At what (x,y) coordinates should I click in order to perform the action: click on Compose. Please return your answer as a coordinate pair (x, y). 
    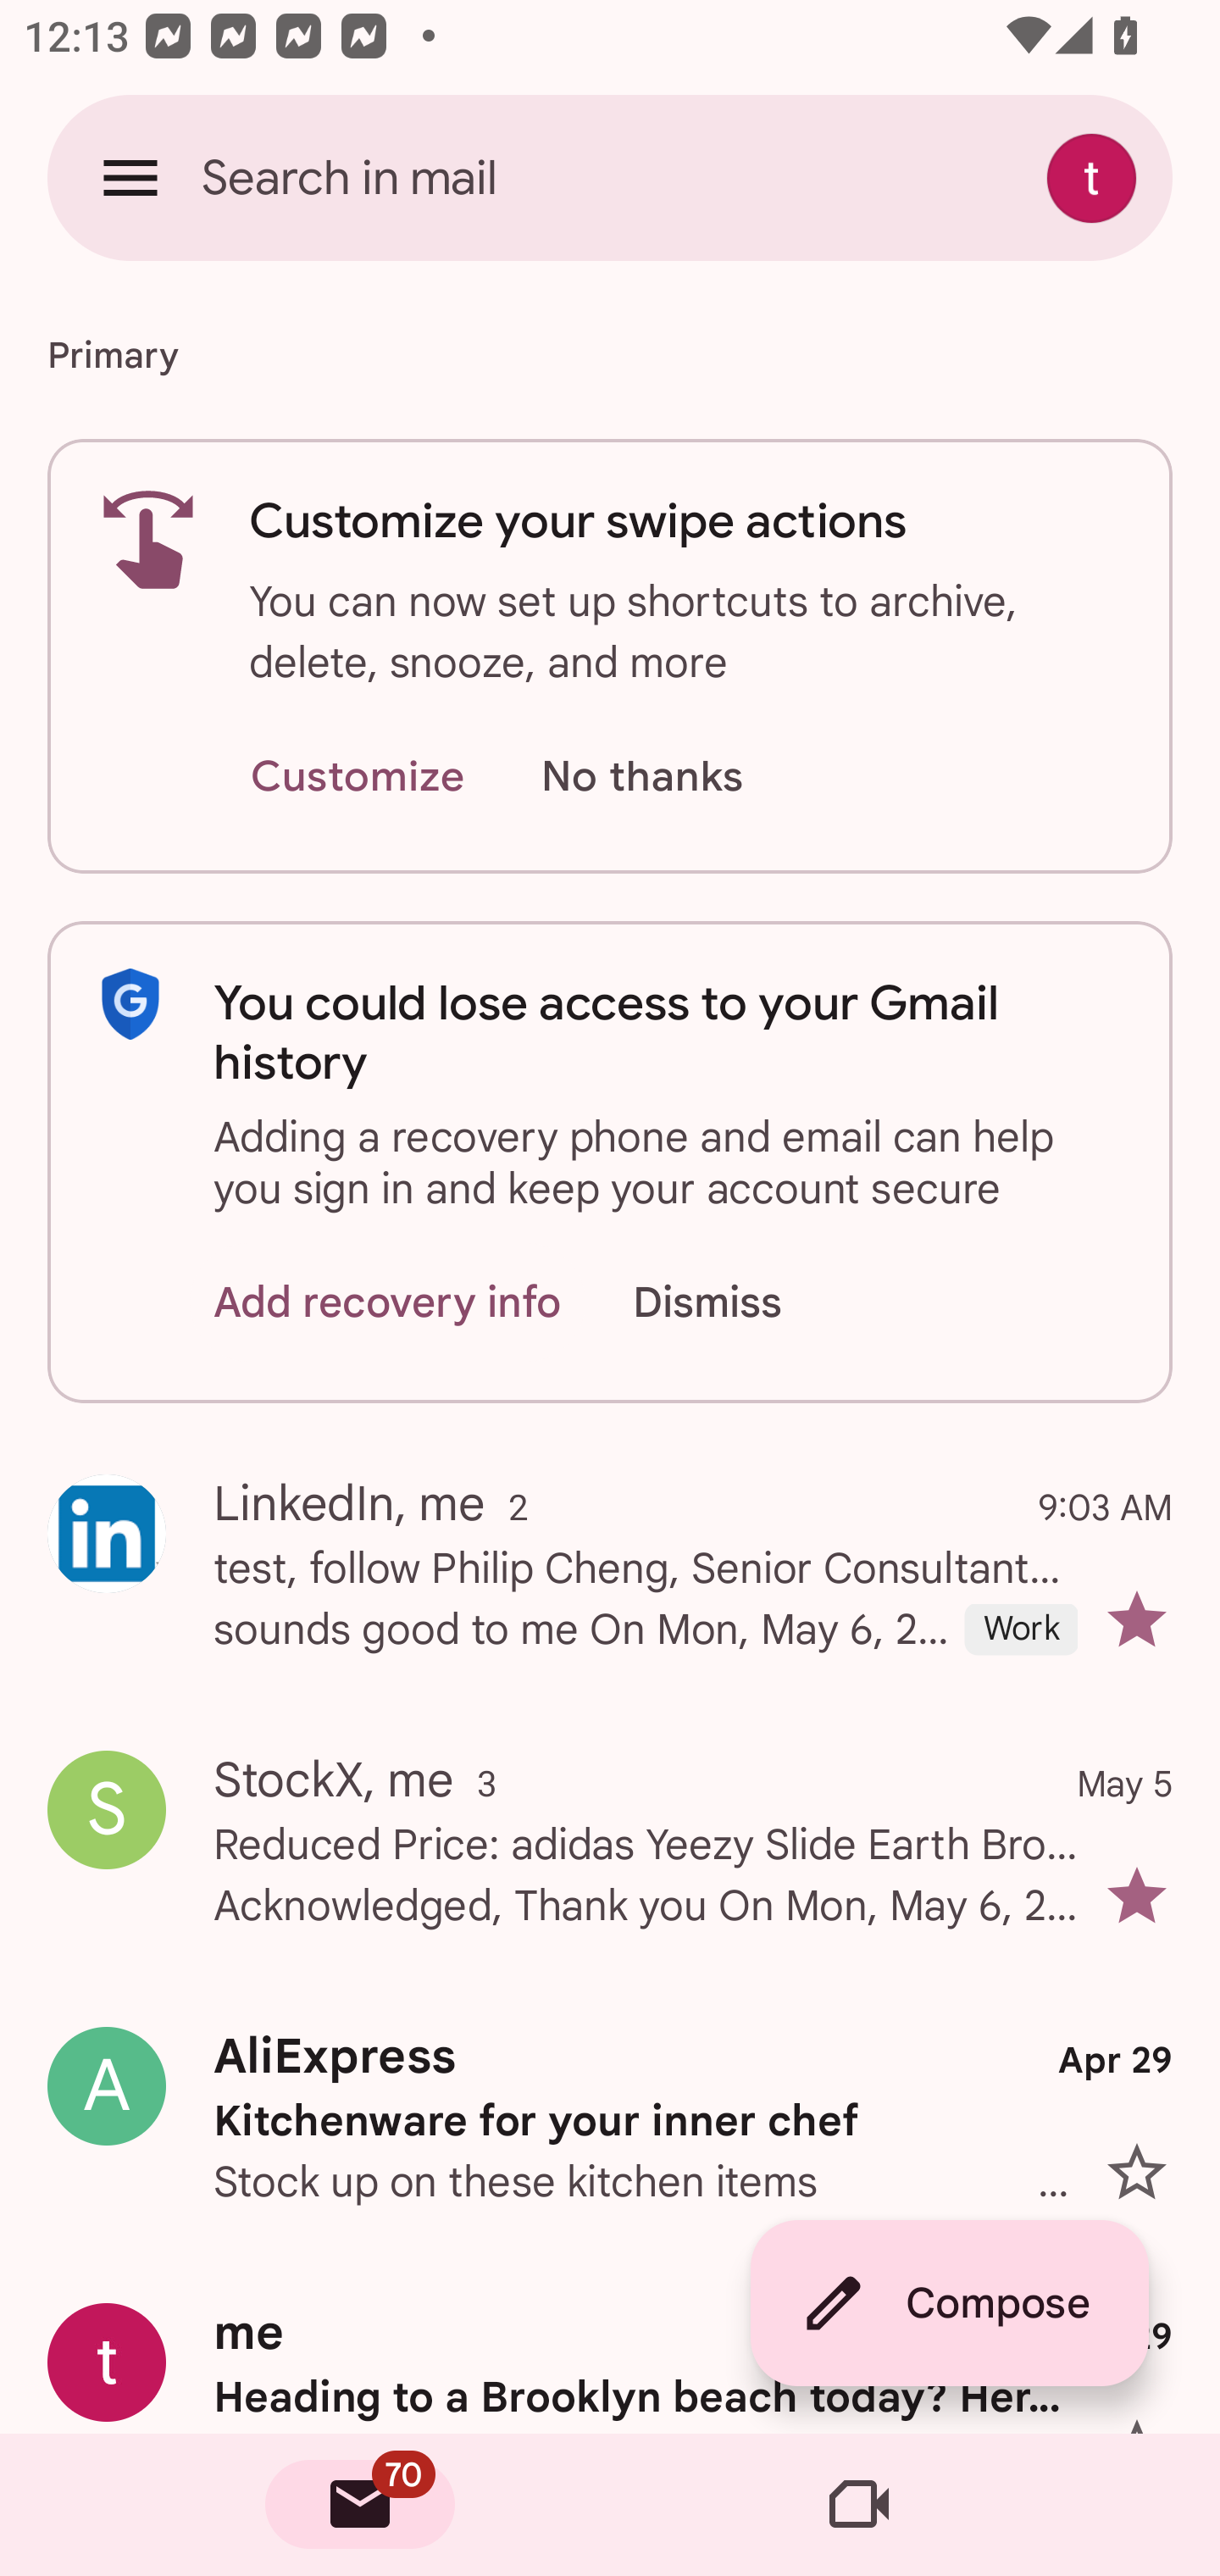
    Looking at the image, I should click on (949, 2303).